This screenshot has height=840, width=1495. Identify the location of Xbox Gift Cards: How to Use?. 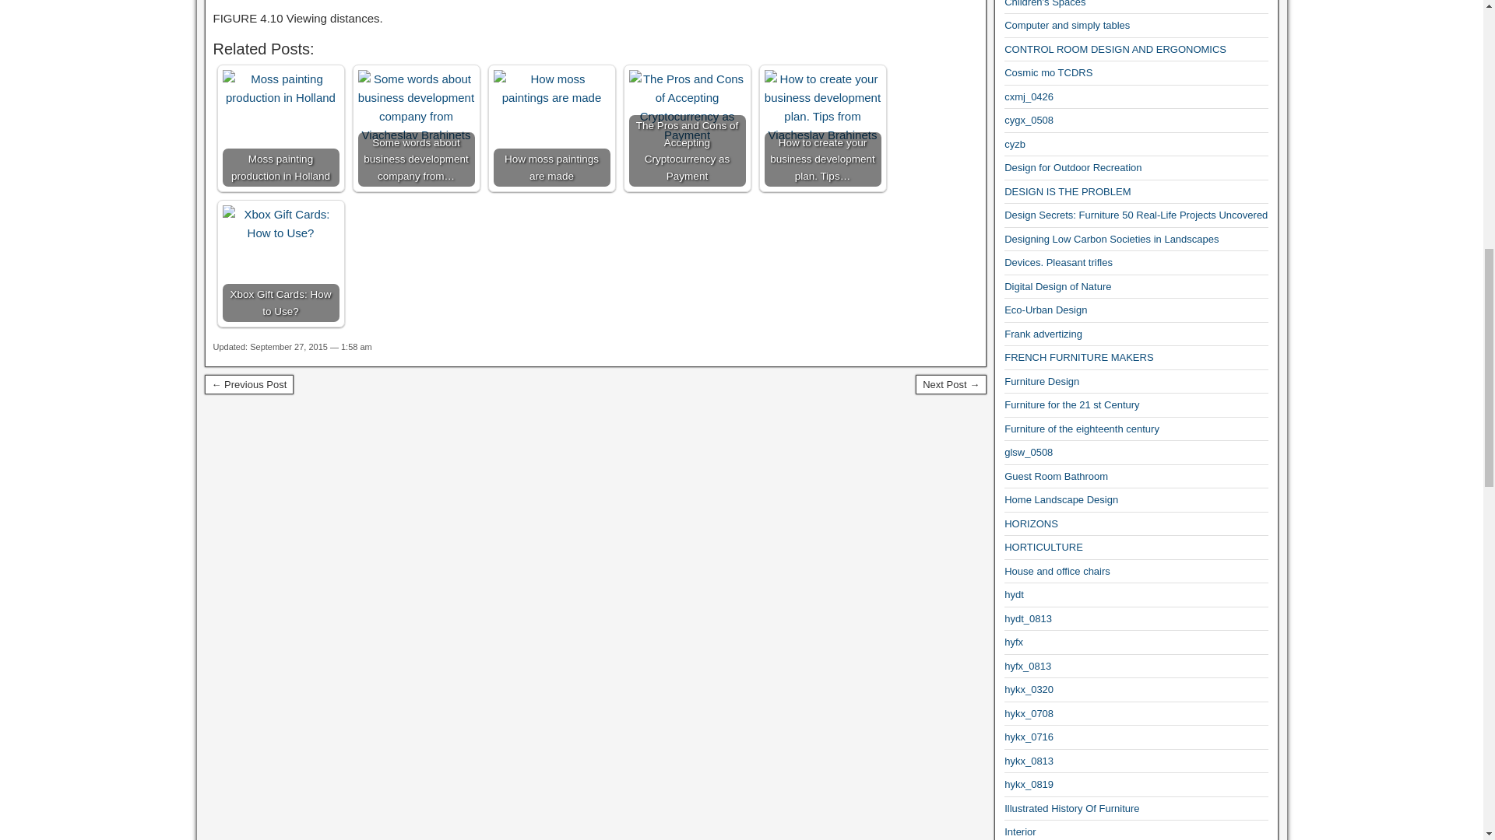
(280, 263).